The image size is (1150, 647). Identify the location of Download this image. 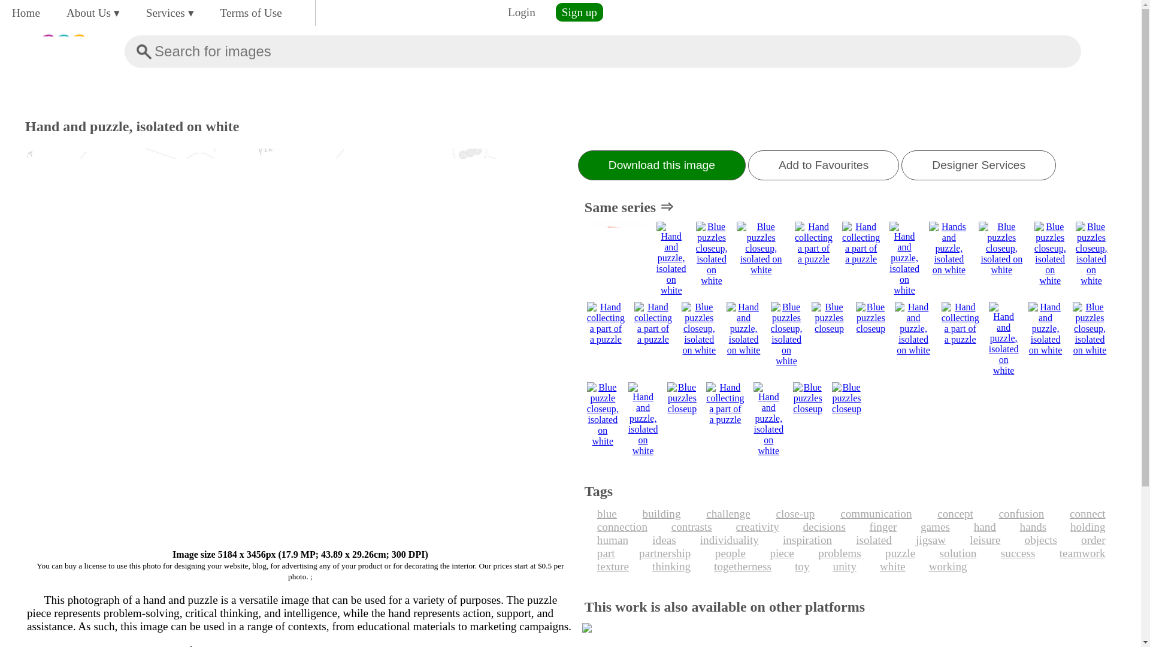
(661, 165).